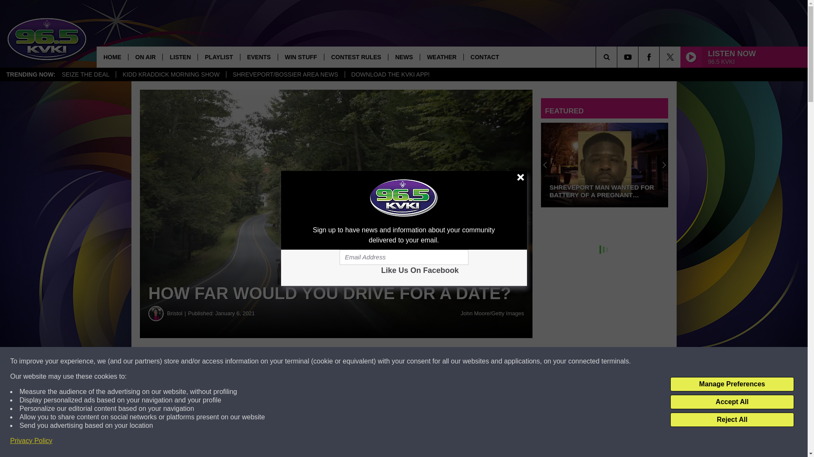 The image size is (814, 457). Describe the element at coordinates (415, 361) in the screenshot. I see `Share on Twitter` at that location.